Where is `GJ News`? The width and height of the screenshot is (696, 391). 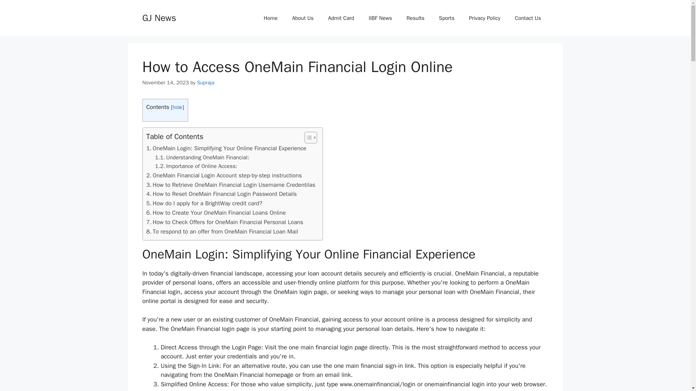 GJ News is located at coordinates (159, 17).